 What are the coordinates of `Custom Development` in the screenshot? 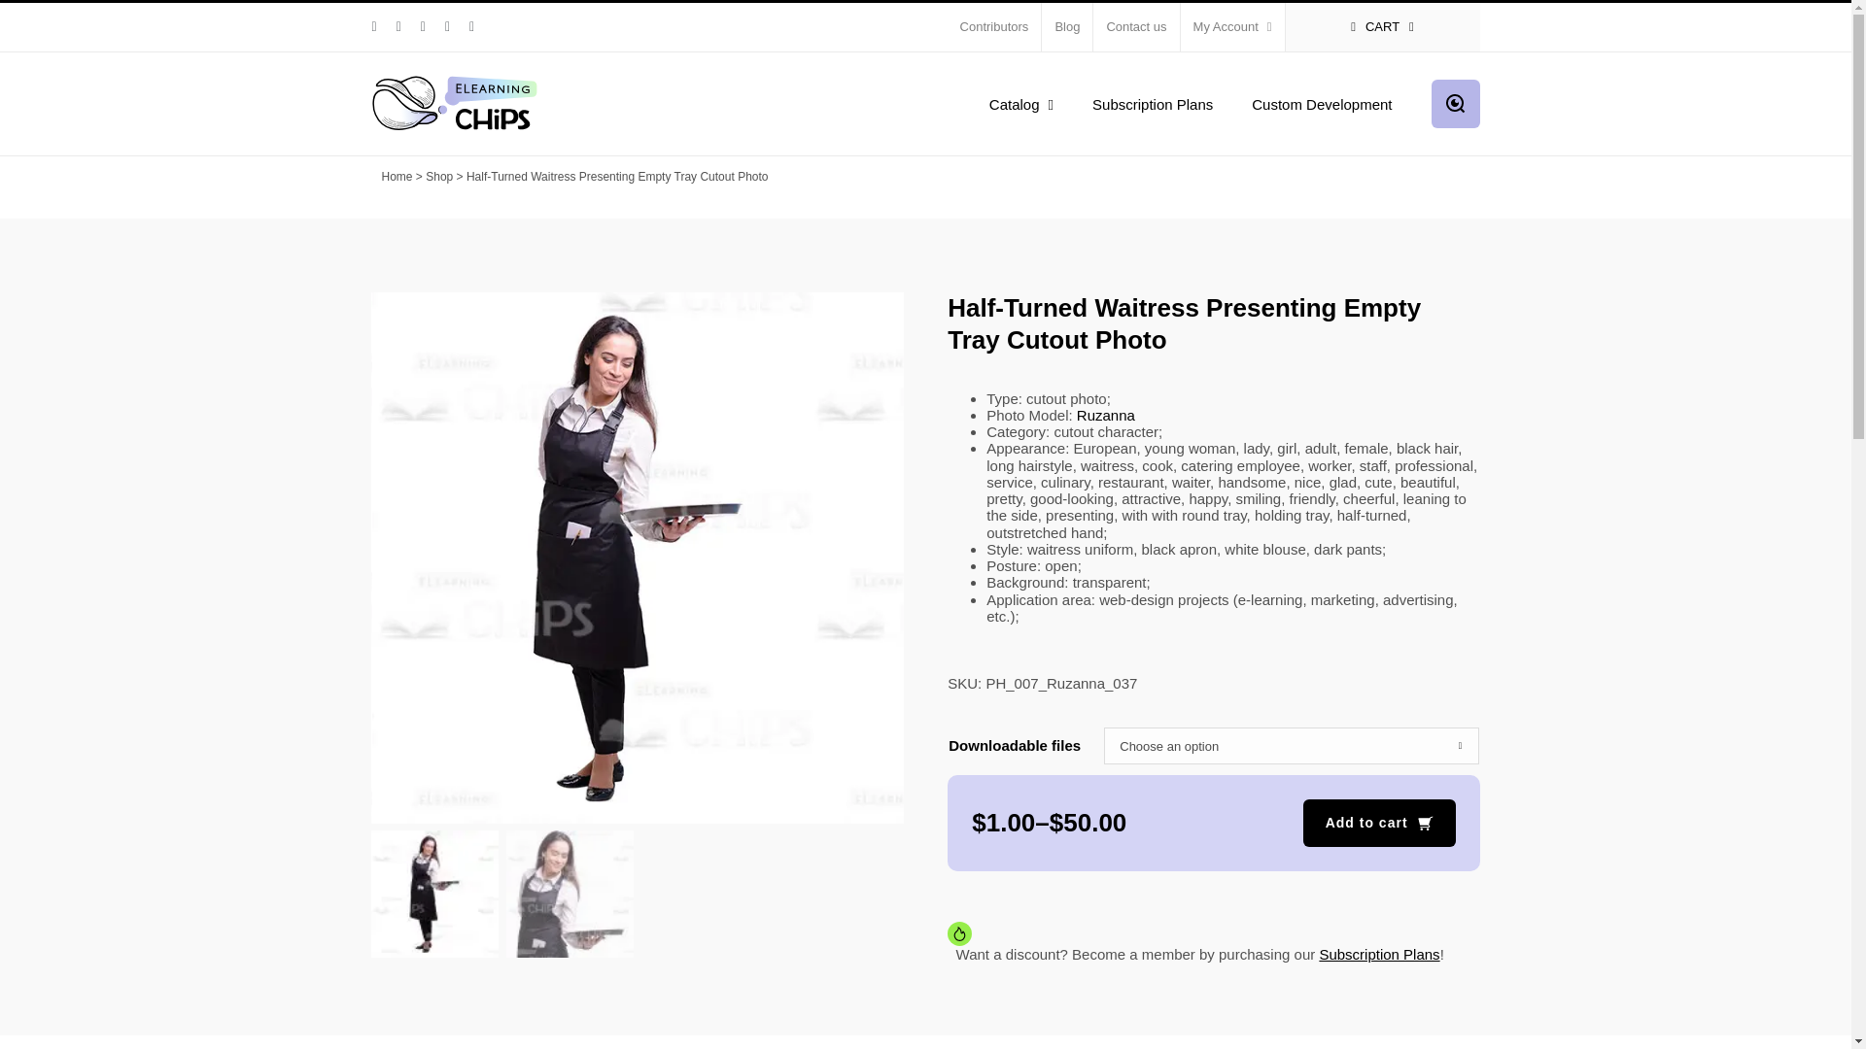 It's located at (1322, 102).